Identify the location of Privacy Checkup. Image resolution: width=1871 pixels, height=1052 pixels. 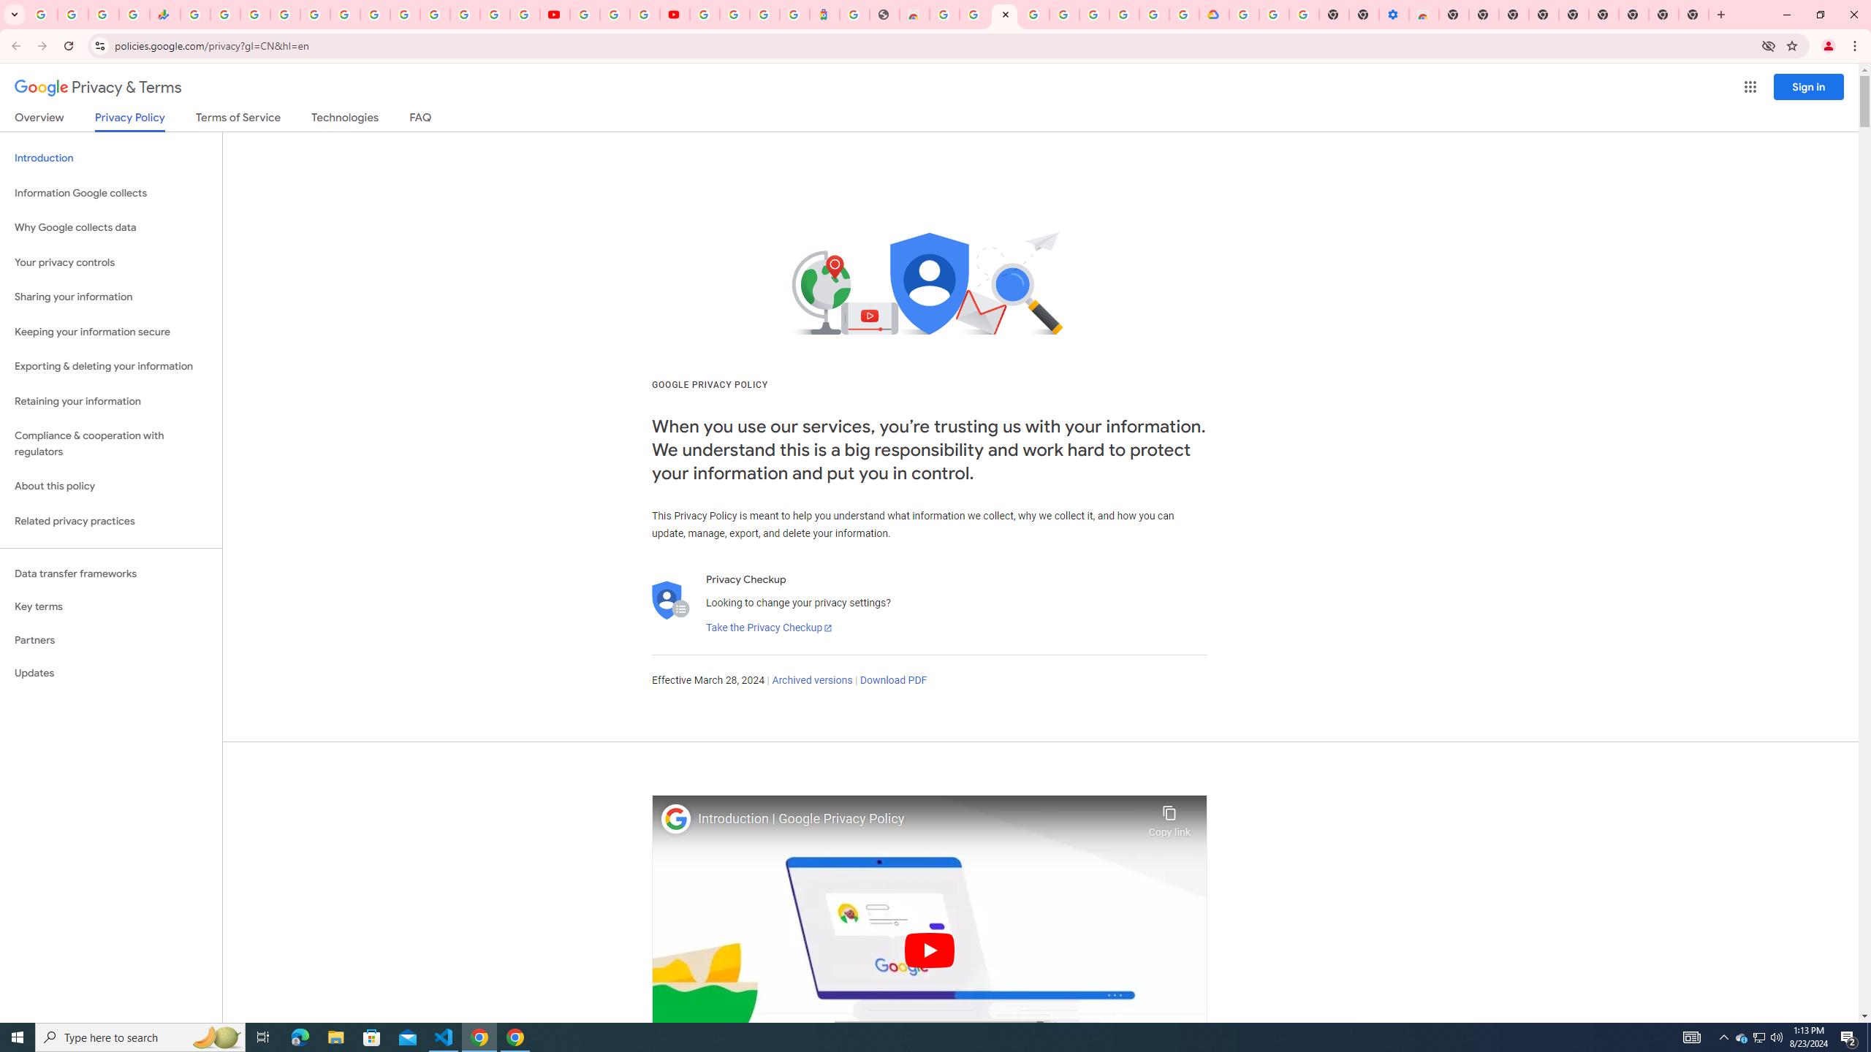
(525, 15).